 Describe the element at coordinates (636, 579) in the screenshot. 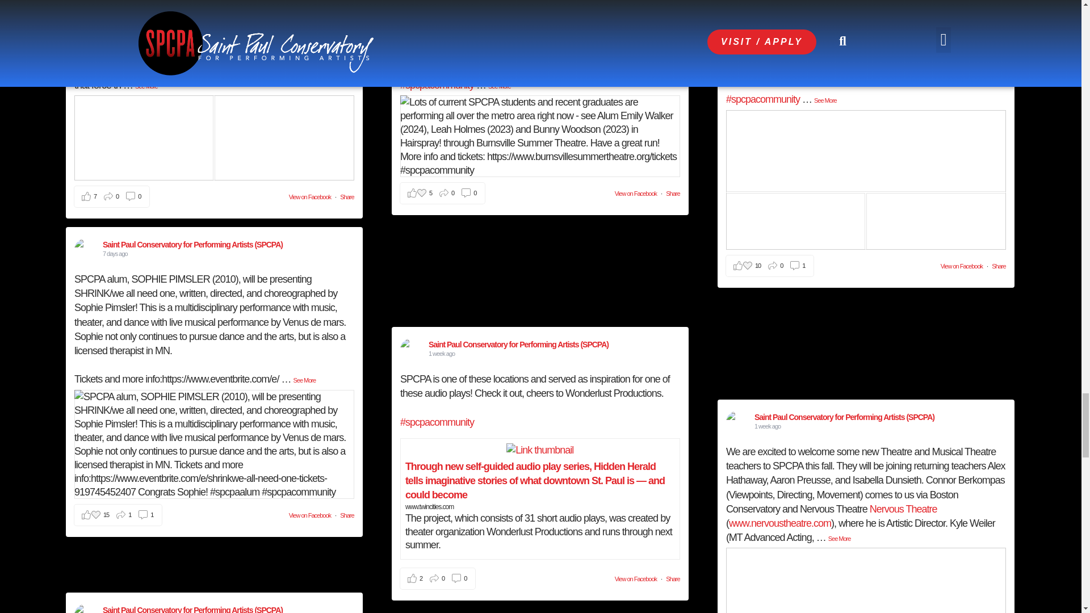

I see `View on Facebook` at that location.